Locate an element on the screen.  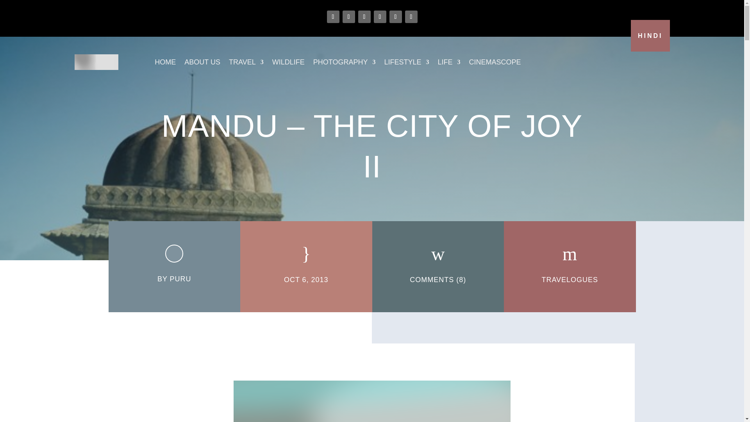
ABOUT US is located at coordinates (202, 62).